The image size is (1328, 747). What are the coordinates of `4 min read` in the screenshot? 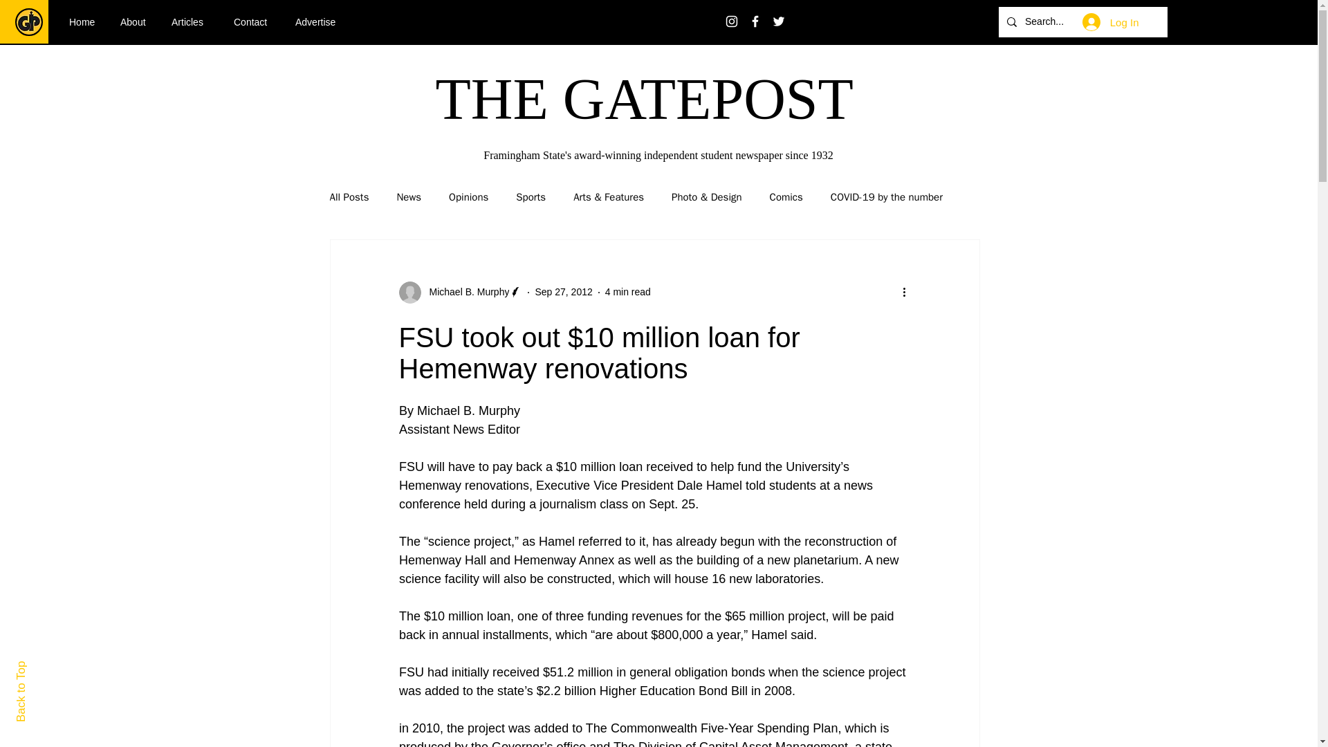 It's located at (628, 291).